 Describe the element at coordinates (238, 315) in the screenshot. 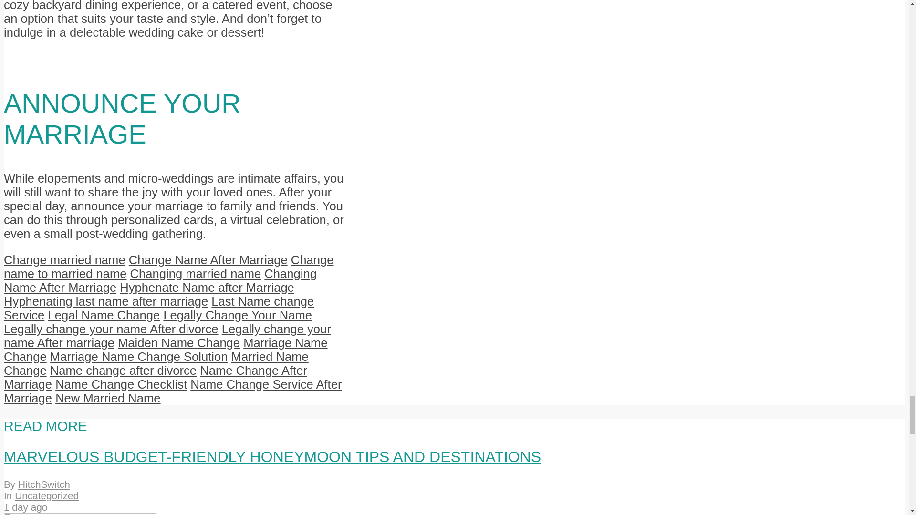

I see `Legally Change Your Name` at that location.